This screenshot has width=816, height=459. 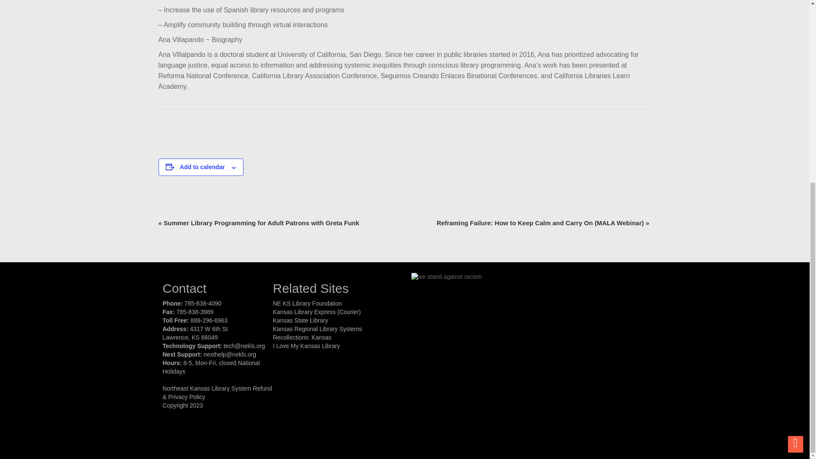 I want to click on Kansas Regional Library Systems, so click(x=317, y=329).